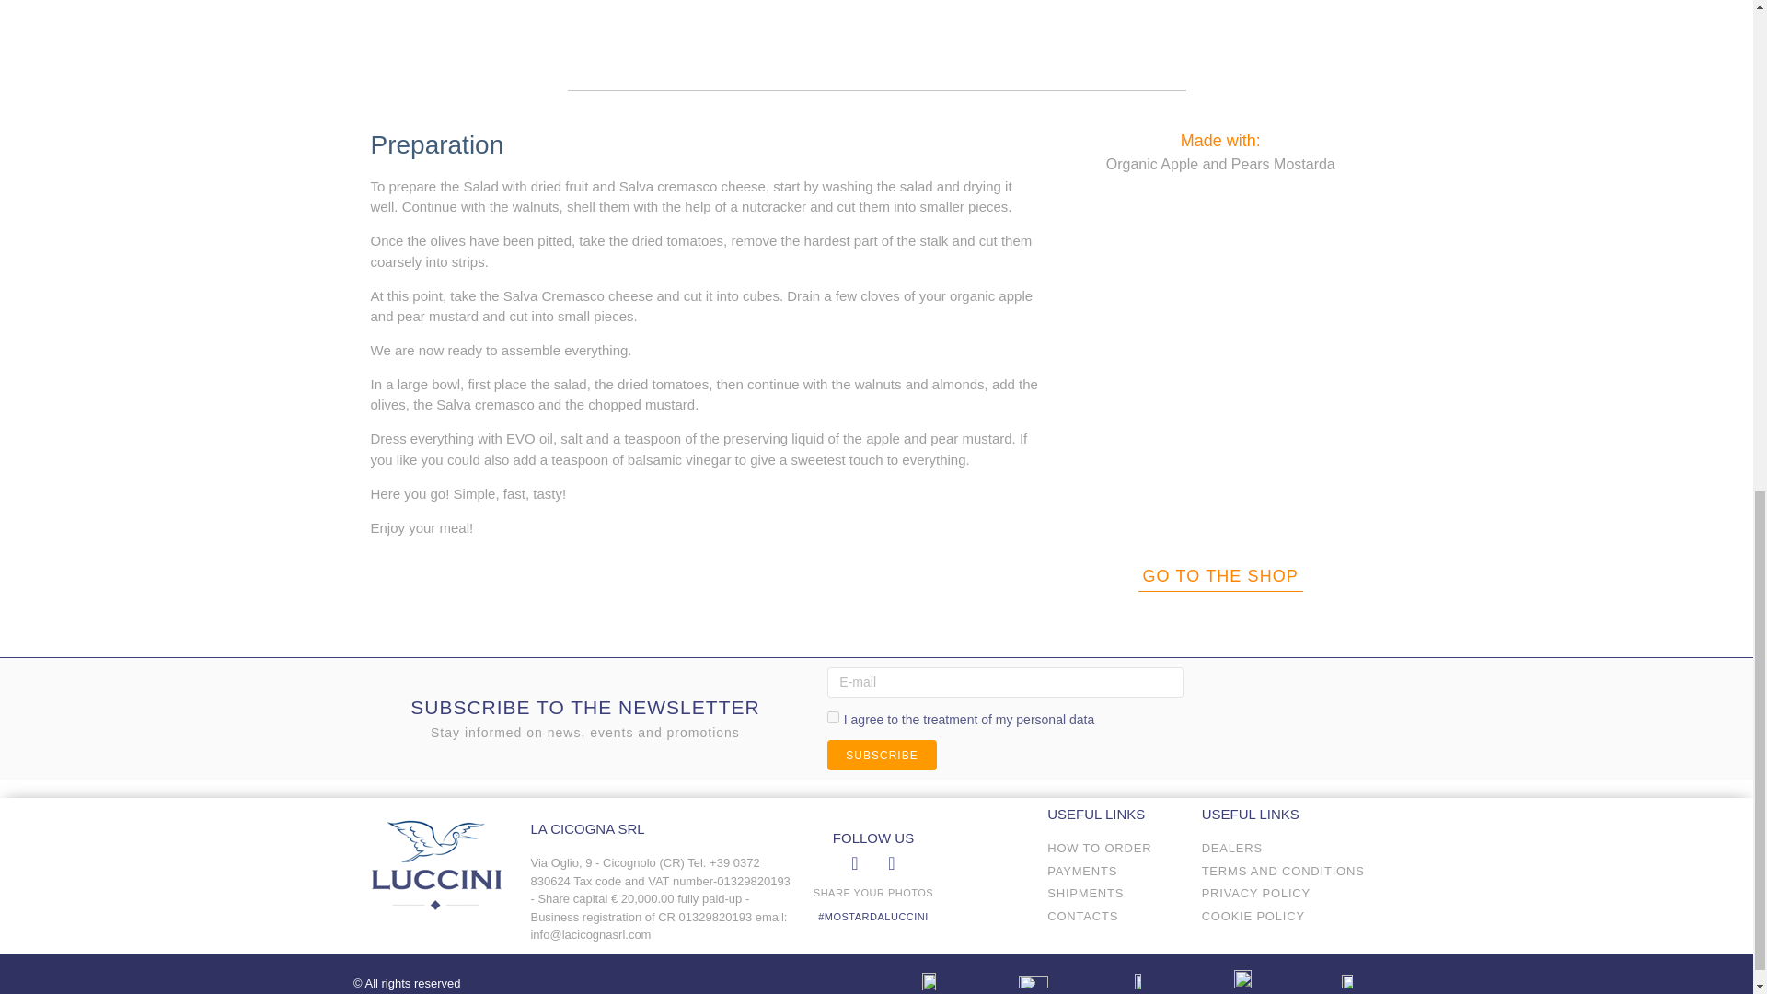  Describe the element at coordinates (1114, 849) in the screenshot. I see `HOW TO ORDER` at that location.